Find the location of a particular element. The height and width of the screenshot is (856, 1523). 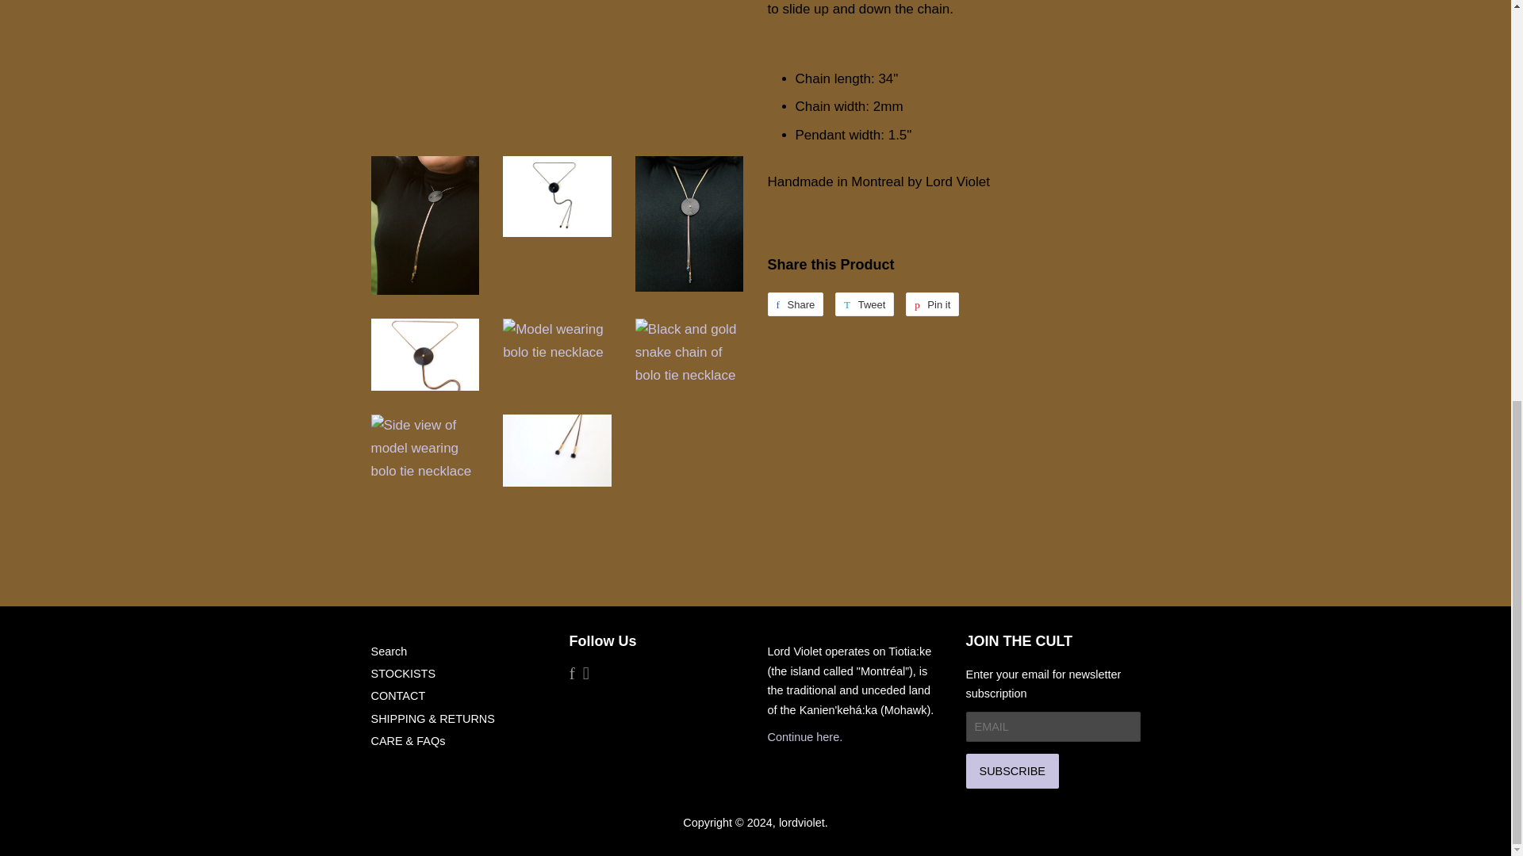

Share on Facebook is located at coordinates (795, 304).